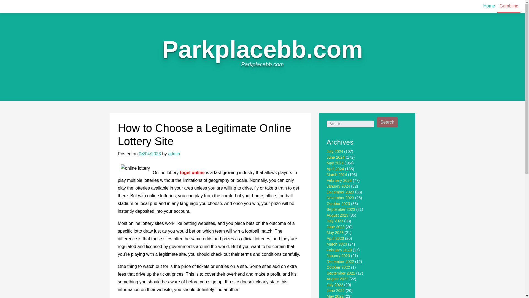 This screenshot has height=298, width=529. Describe the element at coordinates (489, 6) in the screenshot. I see `Home` at that location.